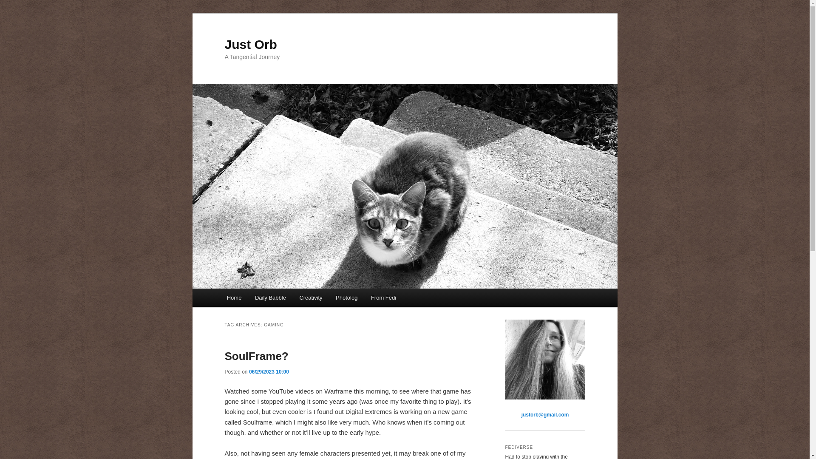 The height and width of the screenshot is (459, 816). Describe the element at coordinates (234, 297) in the screenshot. I see `Home` at that location.